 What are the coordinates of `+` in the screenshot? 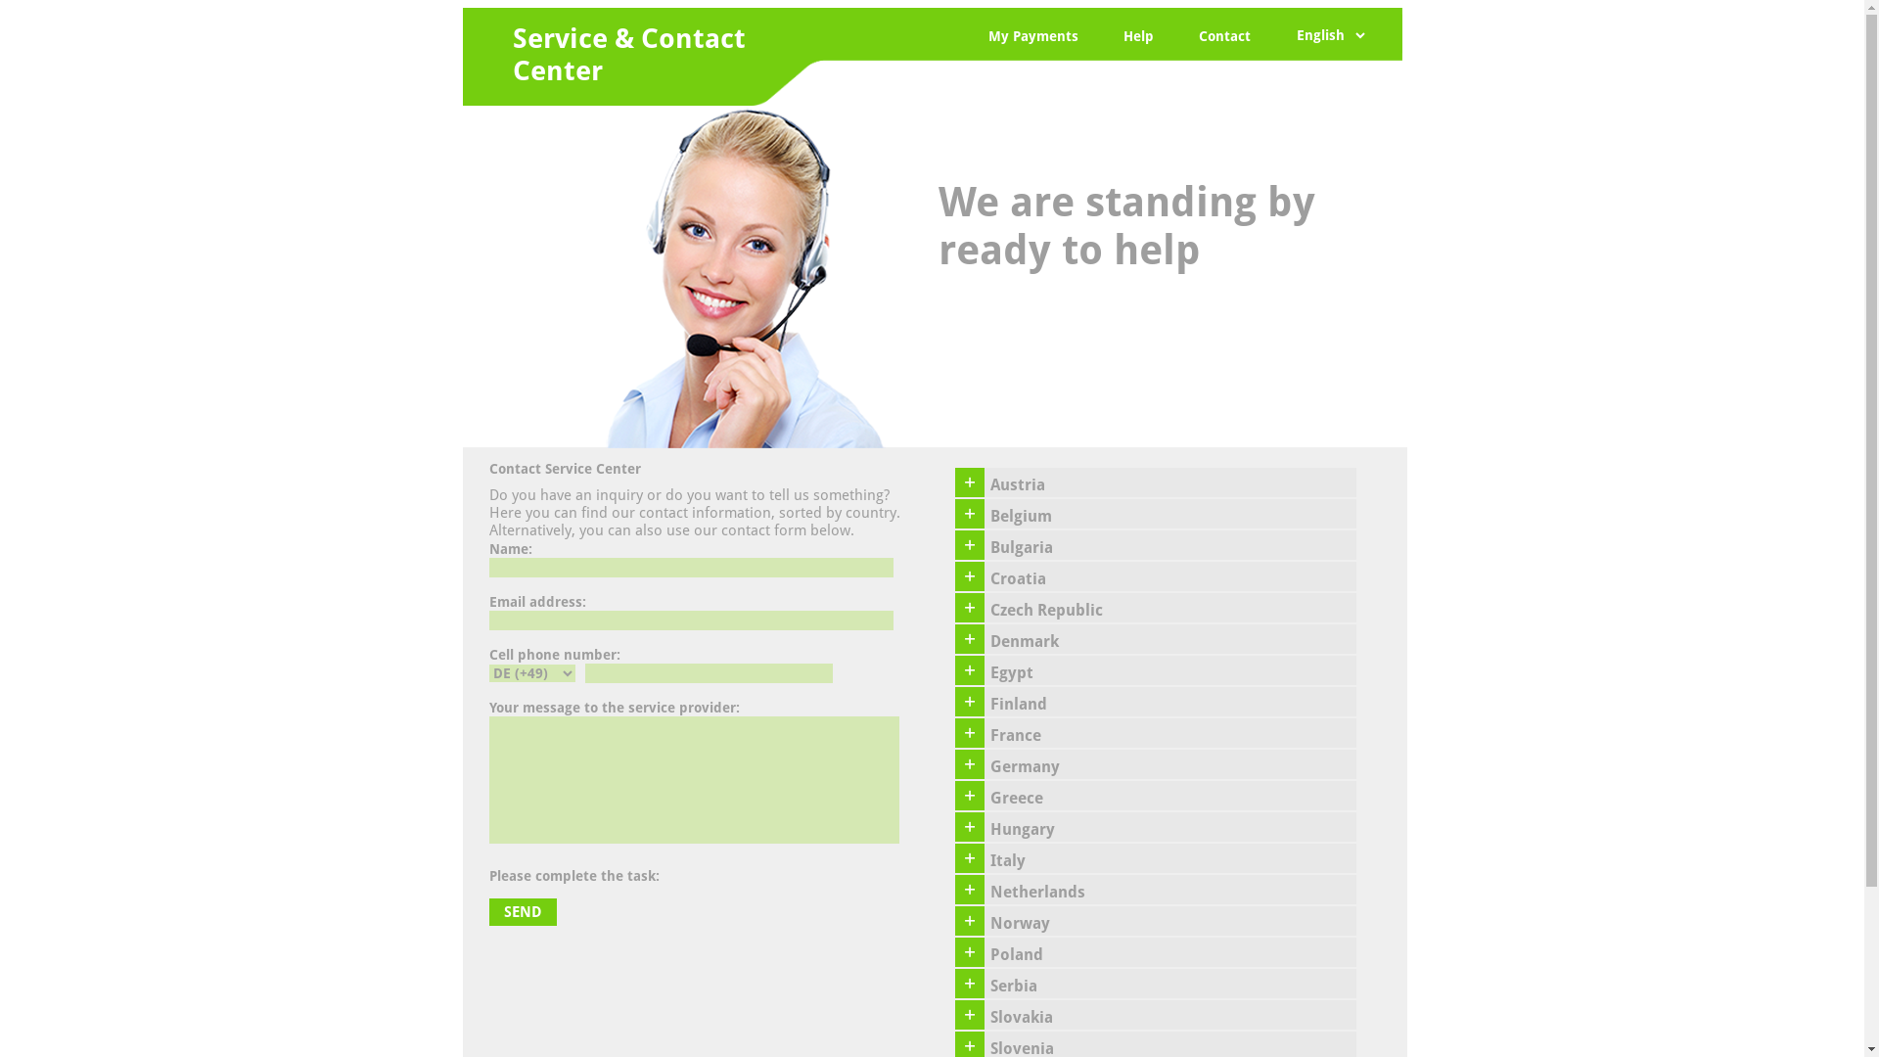 It's located at (970, 952).